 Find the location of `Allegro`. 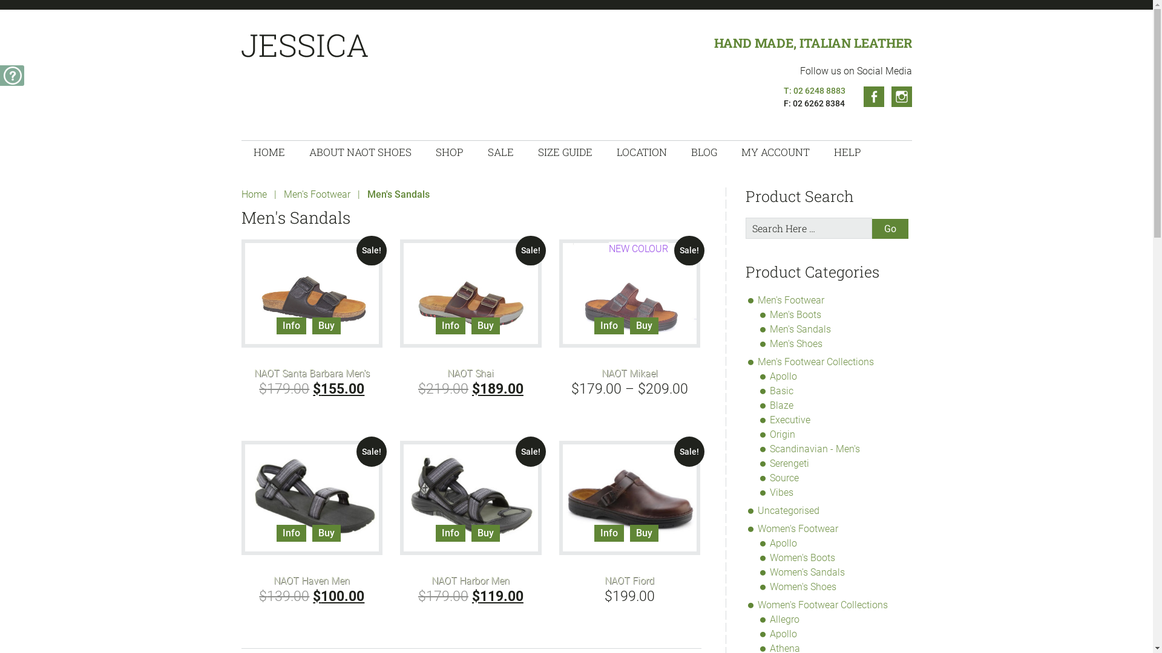

Allegro is located at coordinates (784, 619).